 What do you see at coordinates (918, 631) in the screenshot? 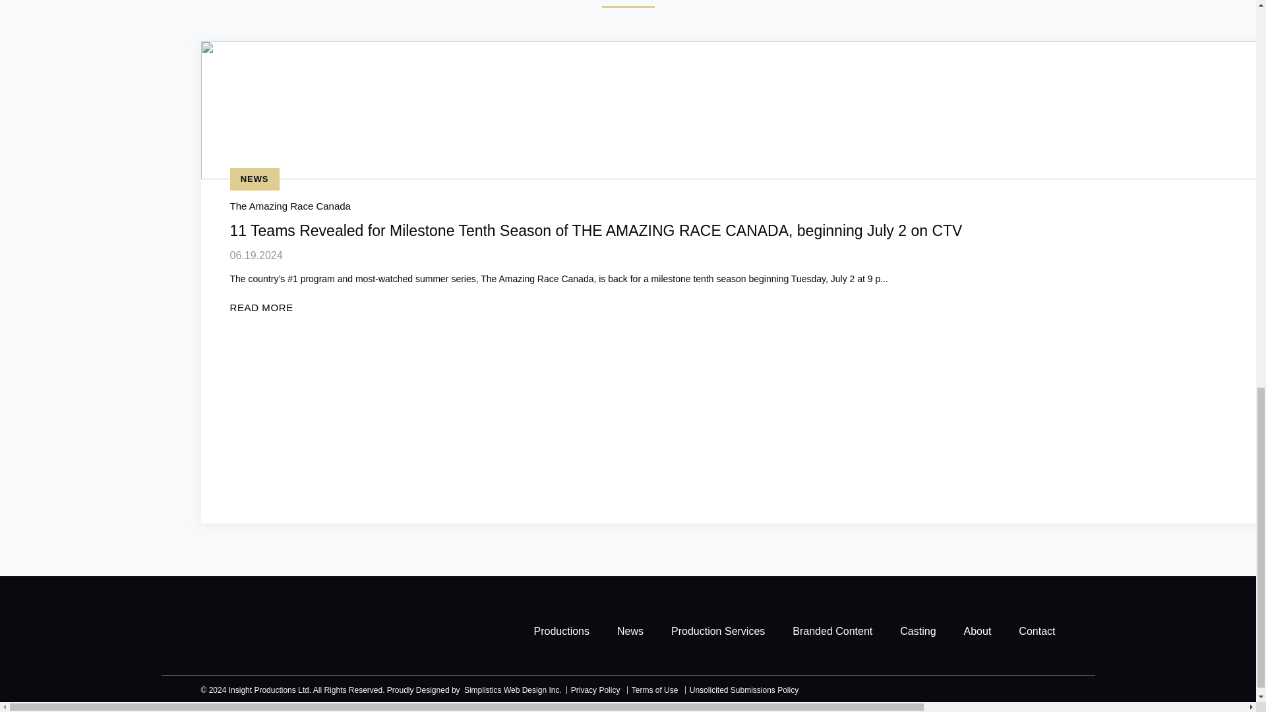
I see `Casting` at bounding box center [918, 631].